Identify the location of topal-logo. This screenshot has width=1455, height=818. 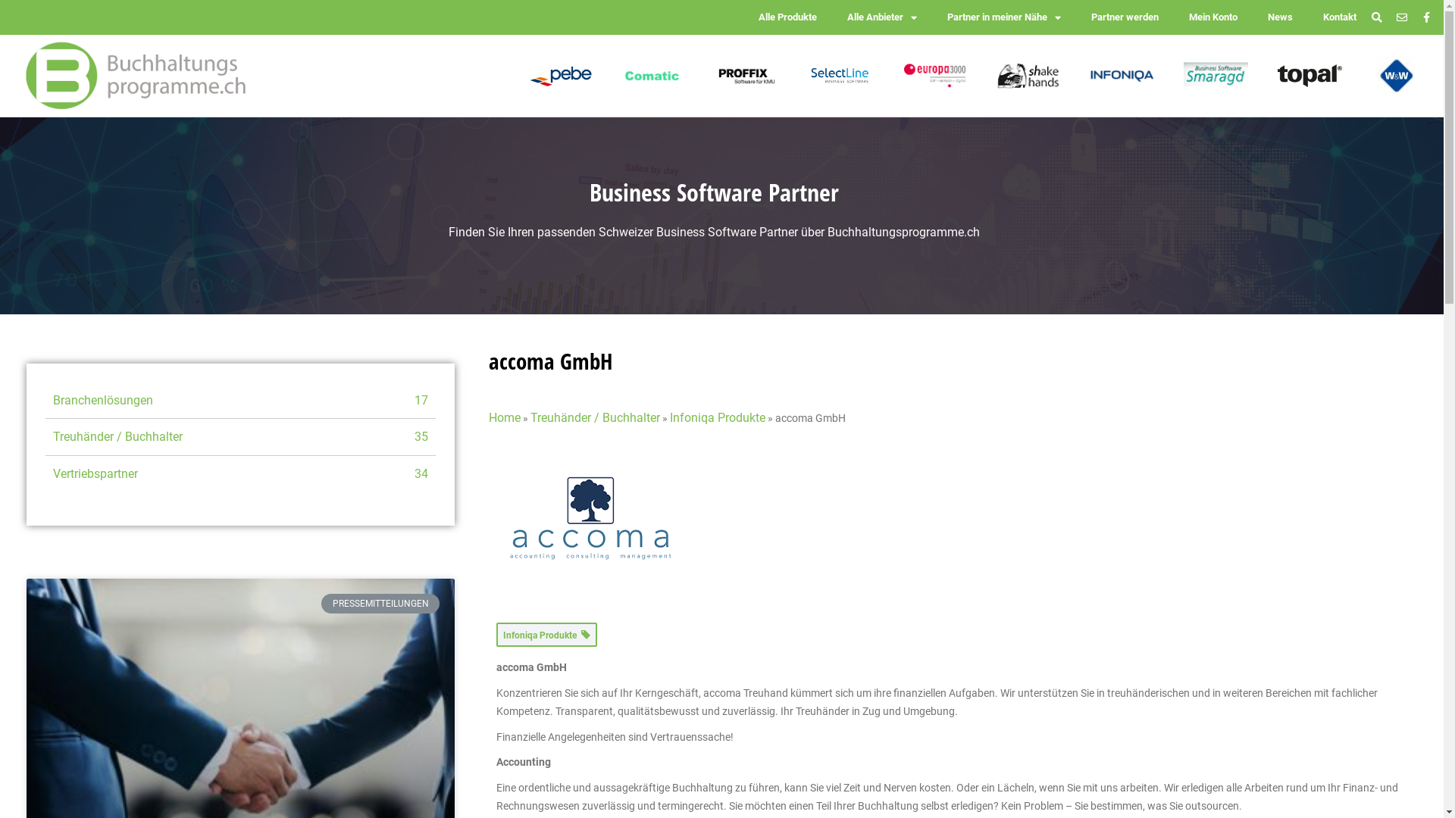
(1309, 76).